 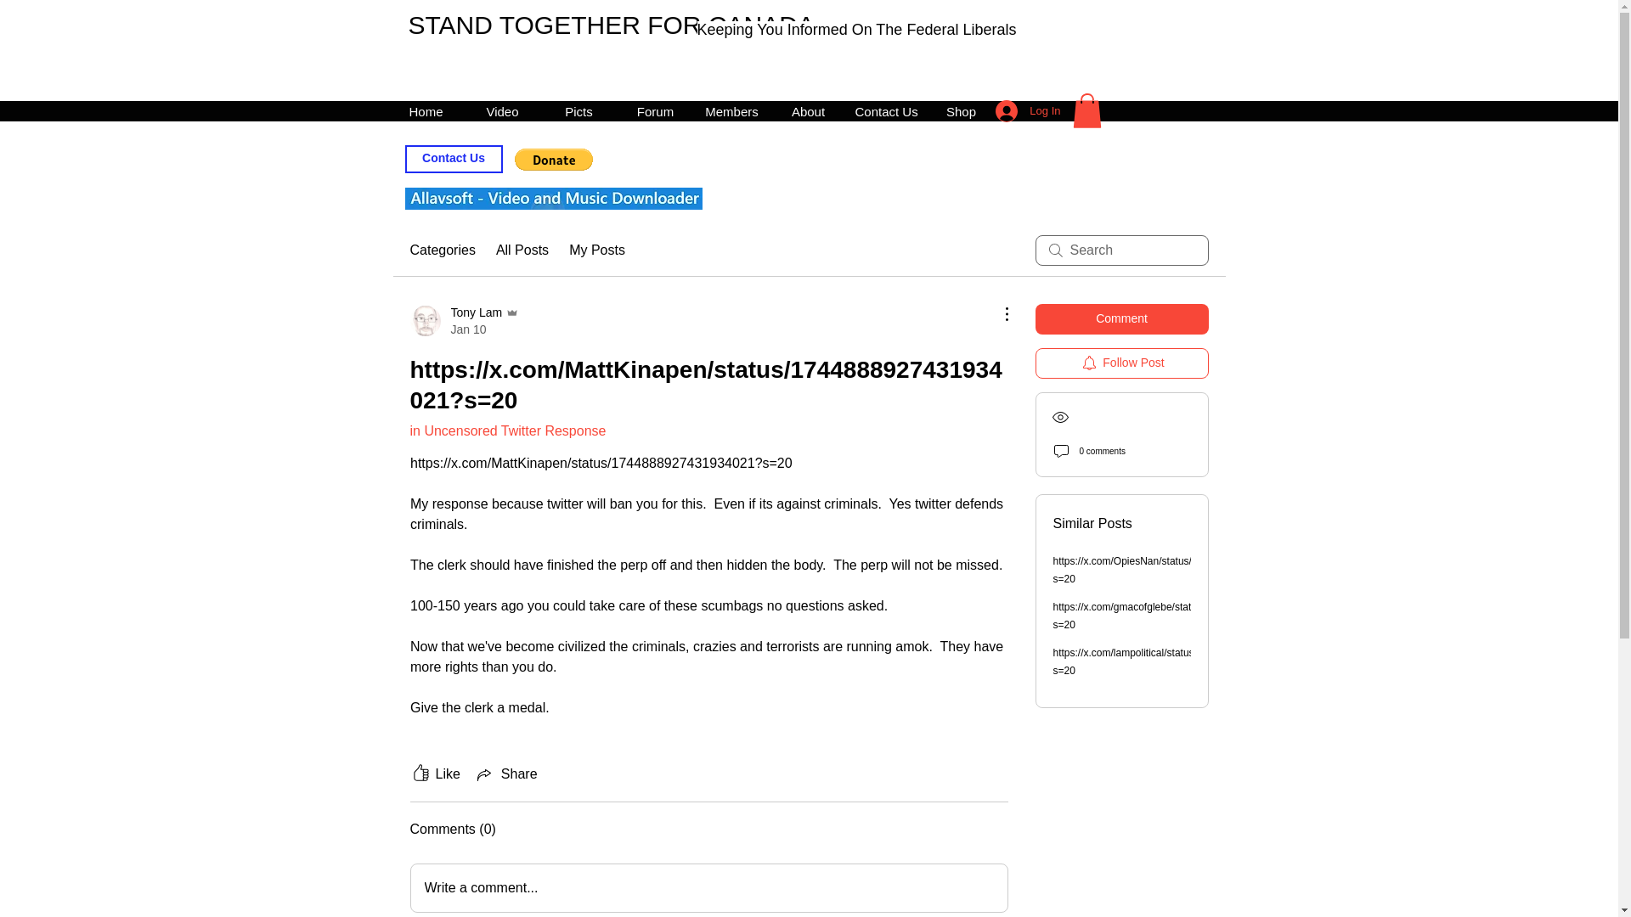 What do you see at coordinates (464, 321) in the screenshot?
I see `My Posts` at bounding box center [464, 321].